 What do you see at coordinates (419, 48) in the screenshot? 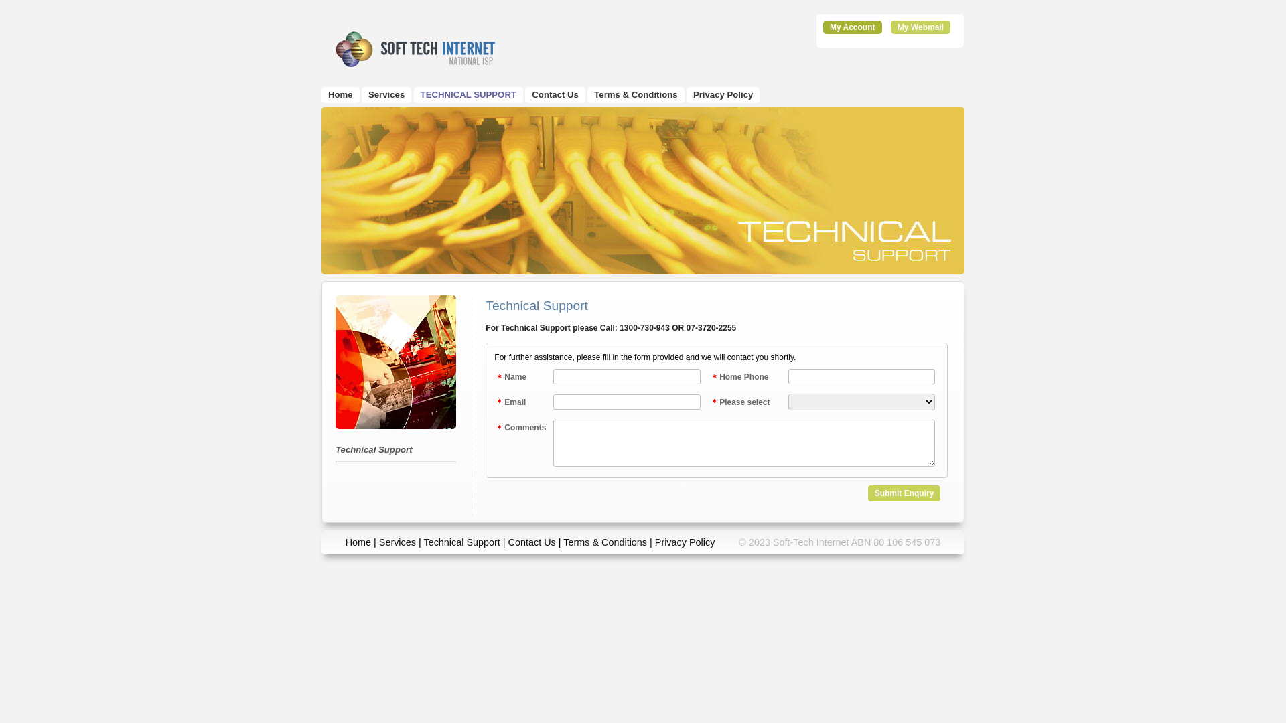
I see `Soft-Tech Internet` at bounding box center [419, 48].